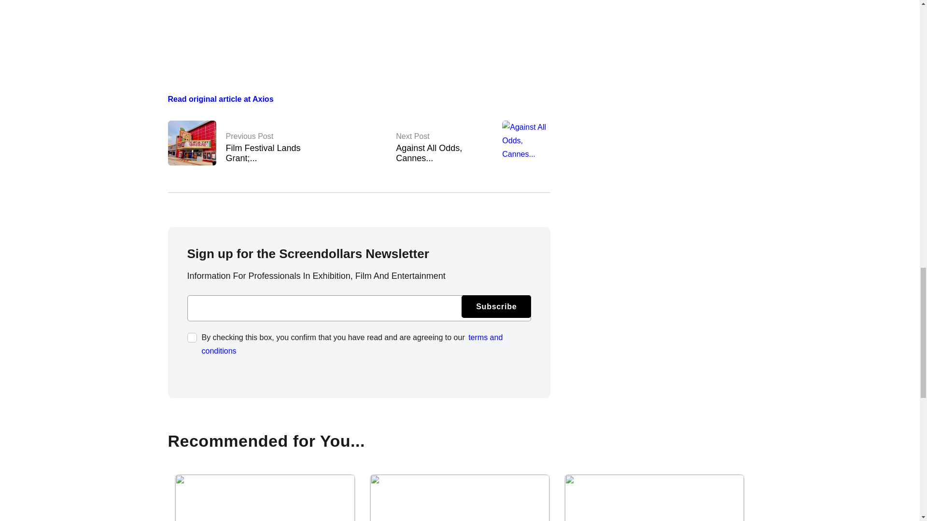 Image resolution: width=927 pixels, height=521 pixels. I want to click on Warner Bros Discovery Drafts Break-Up Plan, so click(654, 497).